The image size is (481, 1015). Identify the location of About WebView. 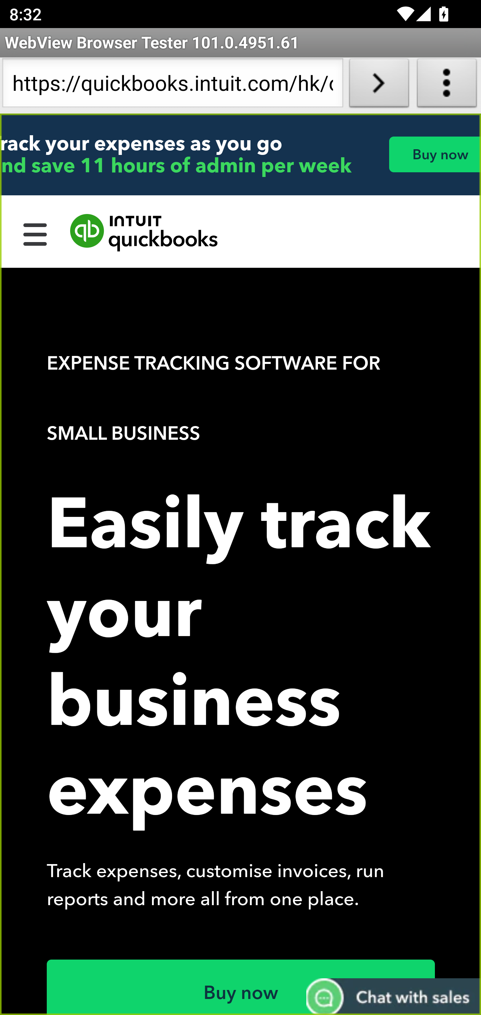
(447, 85).